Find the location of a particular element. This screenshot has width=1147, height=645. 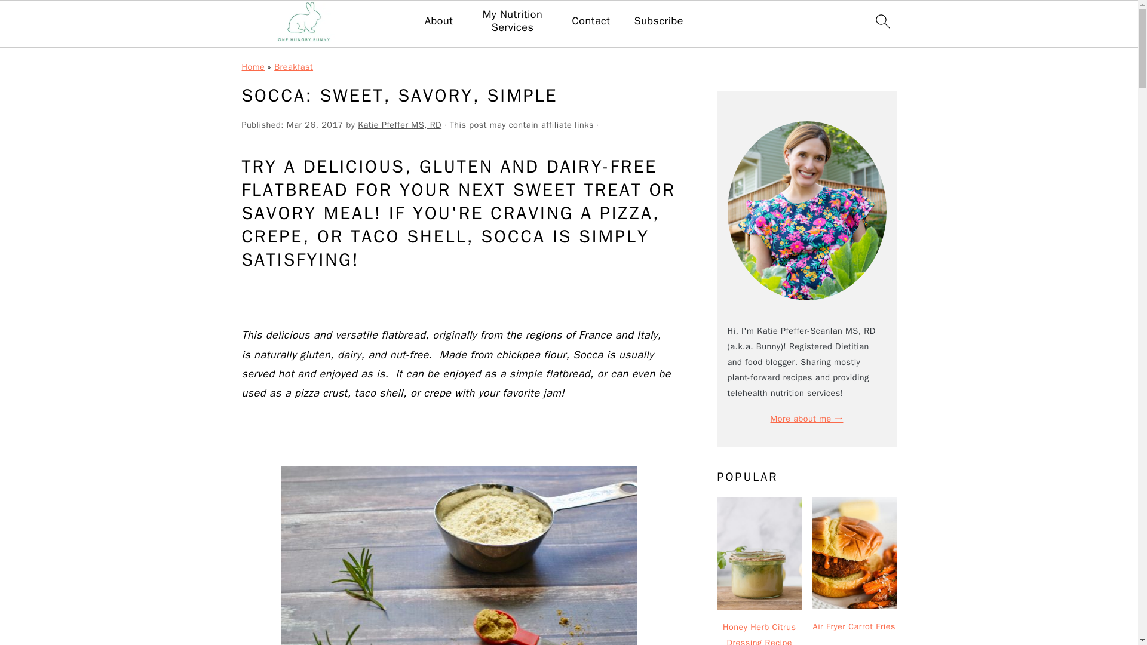

dukkah is located at coordinates (459, 555).